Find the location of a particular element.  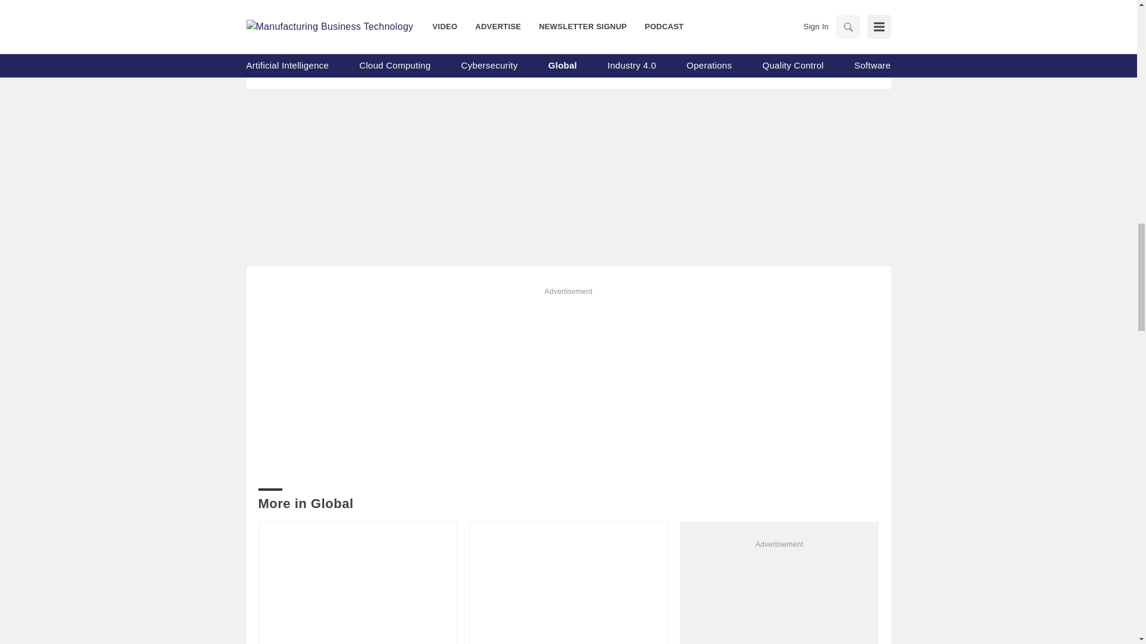

Global is located at coordinates (599, 12).